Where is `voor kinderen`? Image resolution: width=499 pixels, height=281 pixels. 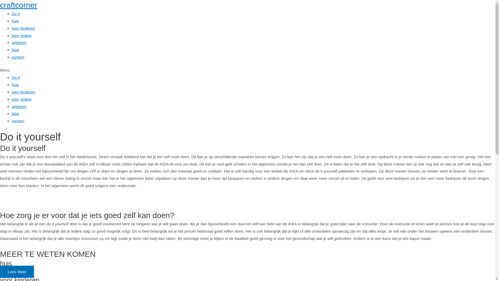
voor kinderen is located at coordinates (23, 28).